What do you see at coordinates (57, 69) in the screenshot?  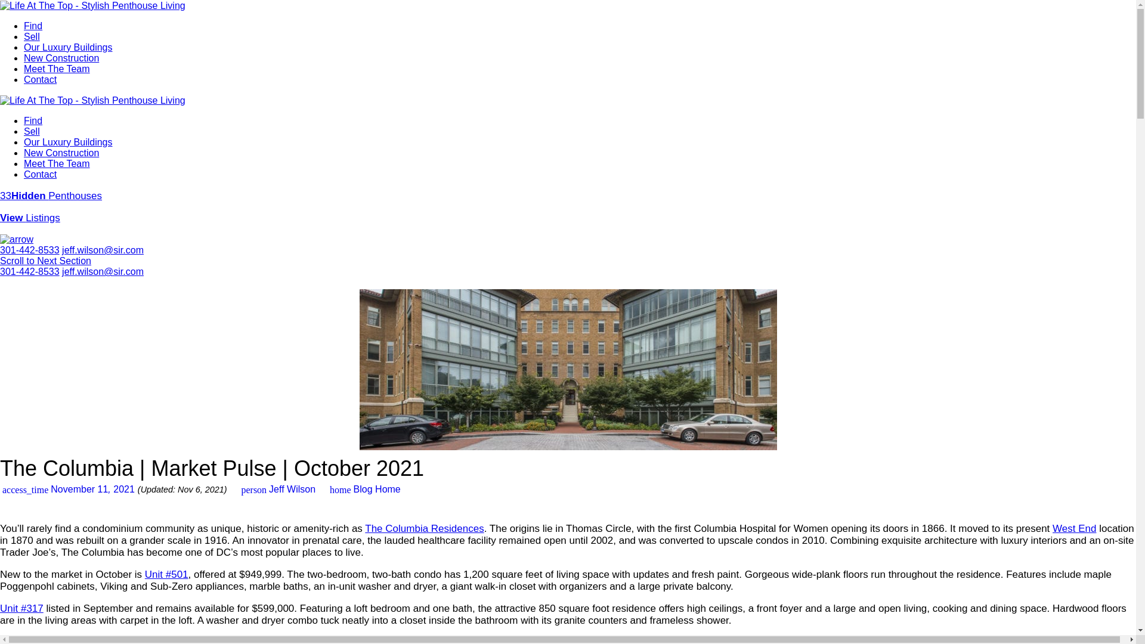 I see `Meet The Team` at bounding box center [57, 69].